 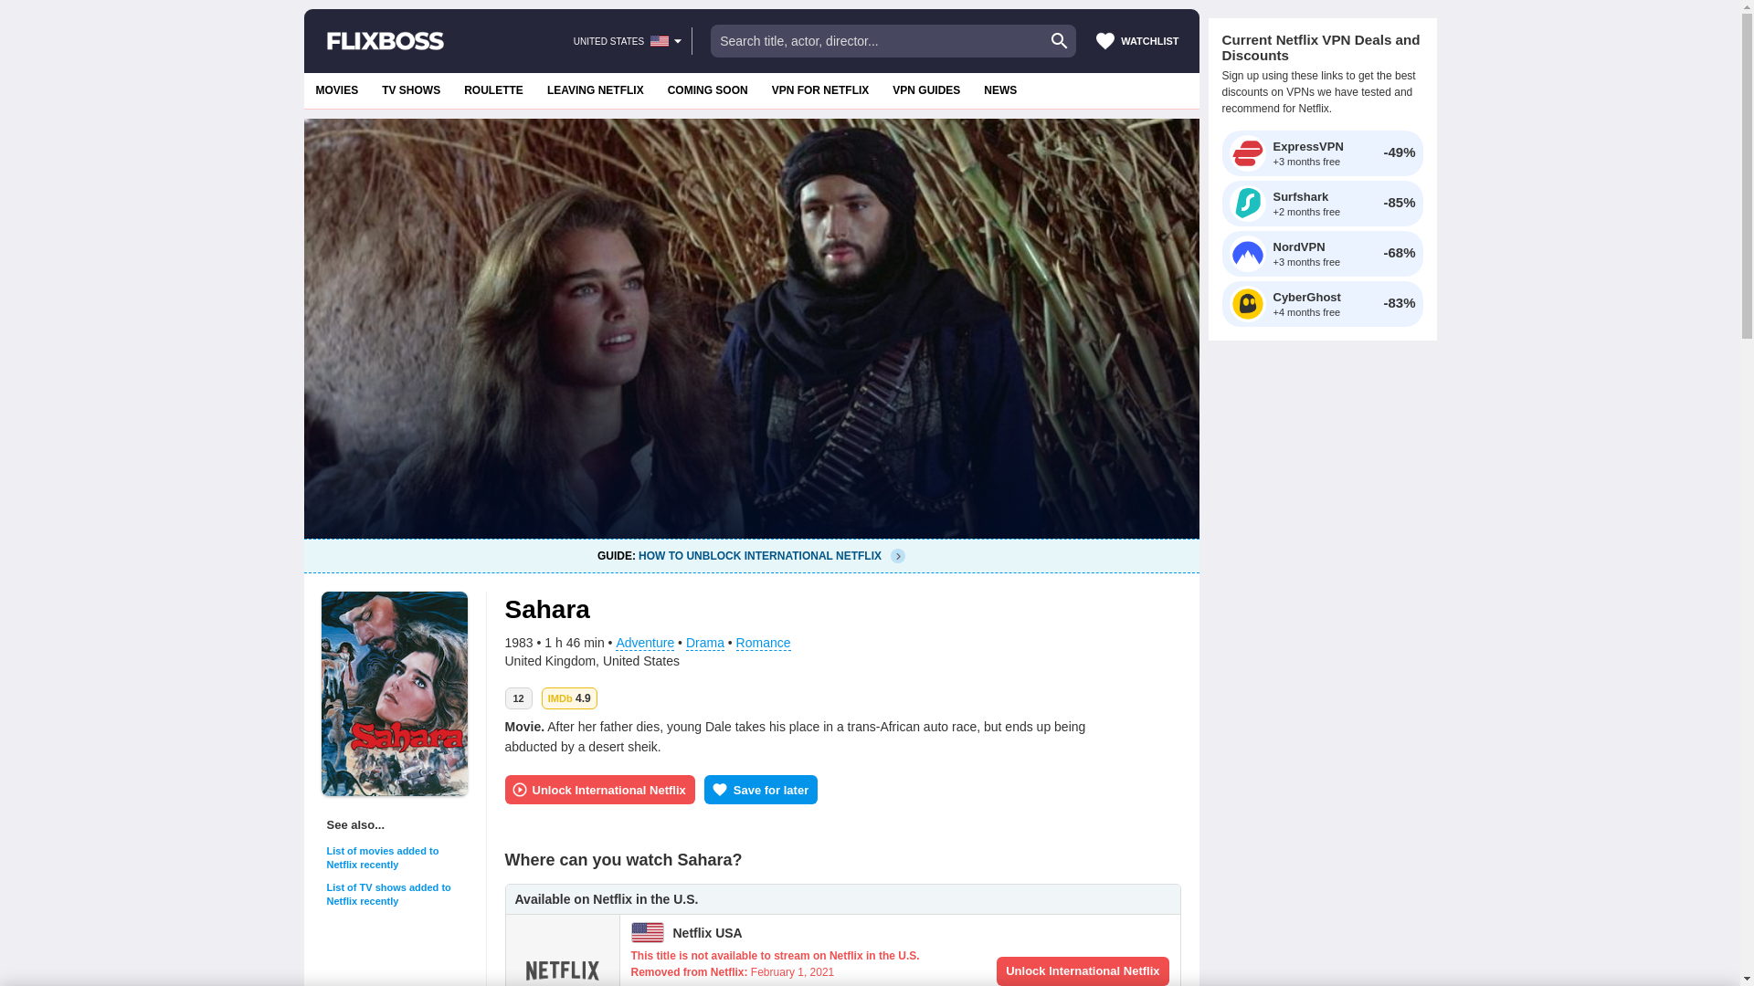 What do you see at coordinates (925, 89) in the screenshot?
I see `VPN FOR NETFLIX` at bounding box center [925, 89].